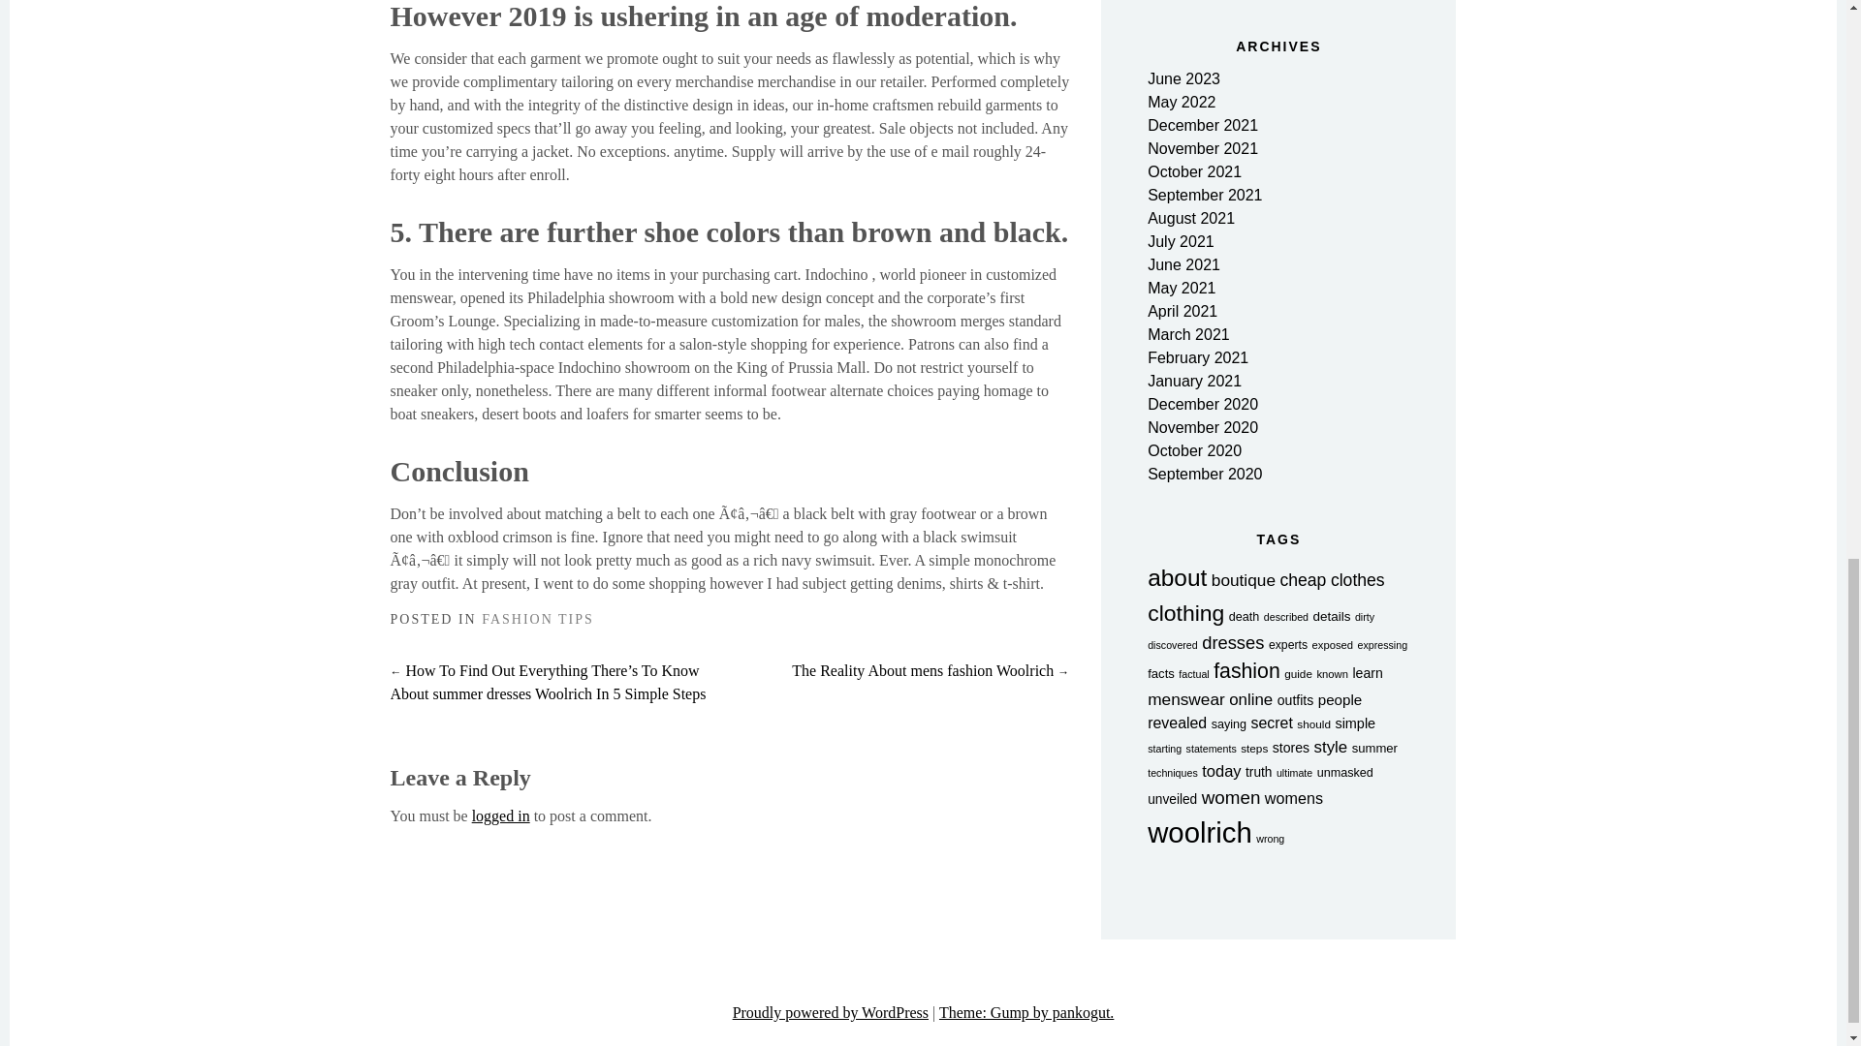 This screenshot has width=1861, height=1046. What do you see at coordinates (537, 618) in the screenshot?
I see `FASHION TIPS` at bounding box center [537, 618].